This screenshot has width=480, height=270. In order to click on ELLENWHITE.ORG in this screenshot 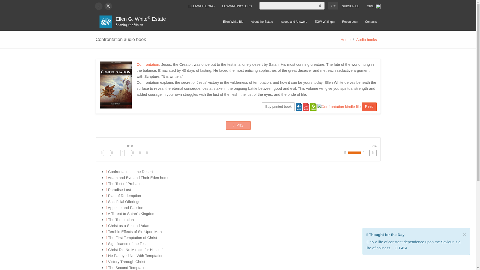, I will do `click(201, 6)`.